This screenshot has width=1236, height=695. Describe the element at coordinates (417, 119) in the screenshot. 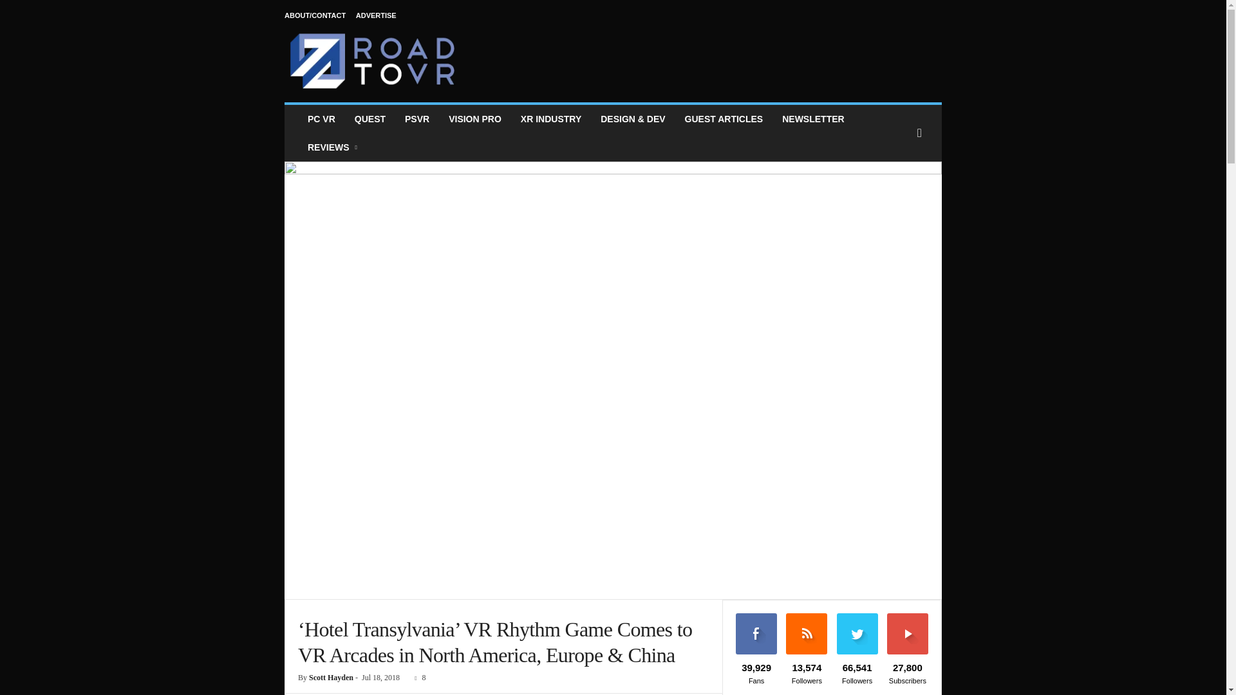

I see `PSVR` at that location.